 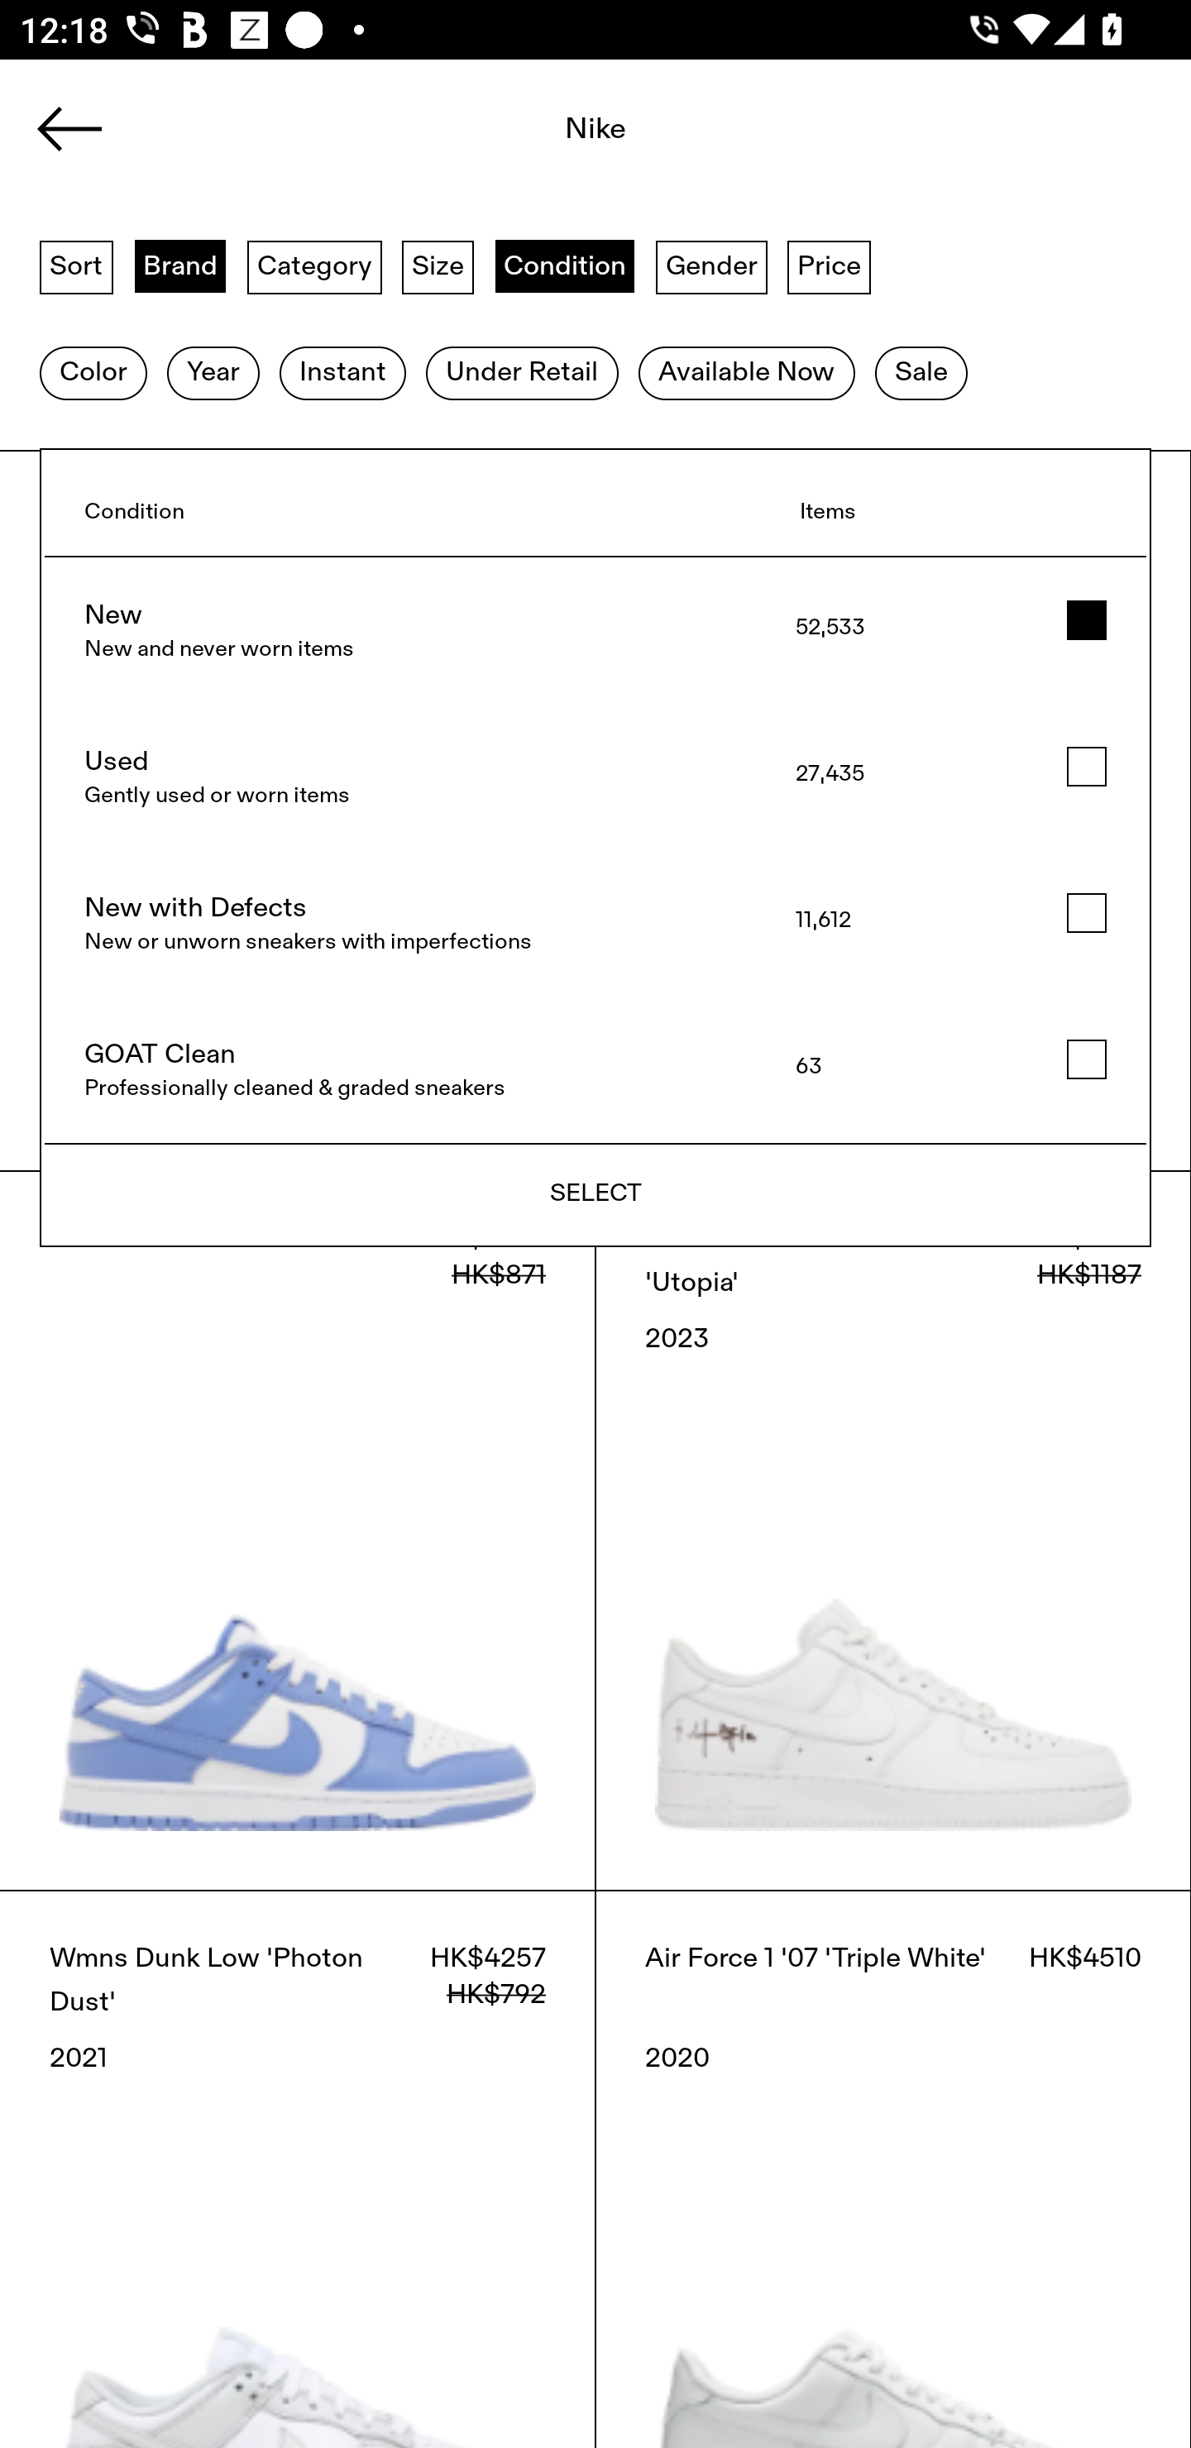 I want to click on Color, so click(x=93, y=373).